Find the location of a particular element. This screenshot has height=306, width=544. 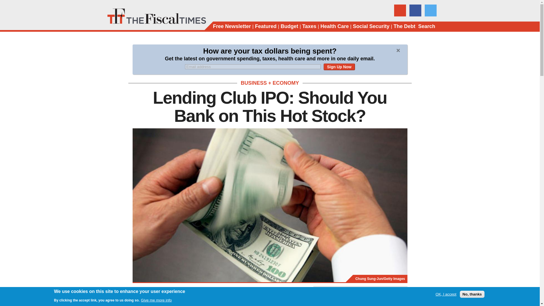

Featured is located at coordinates (266, 27).